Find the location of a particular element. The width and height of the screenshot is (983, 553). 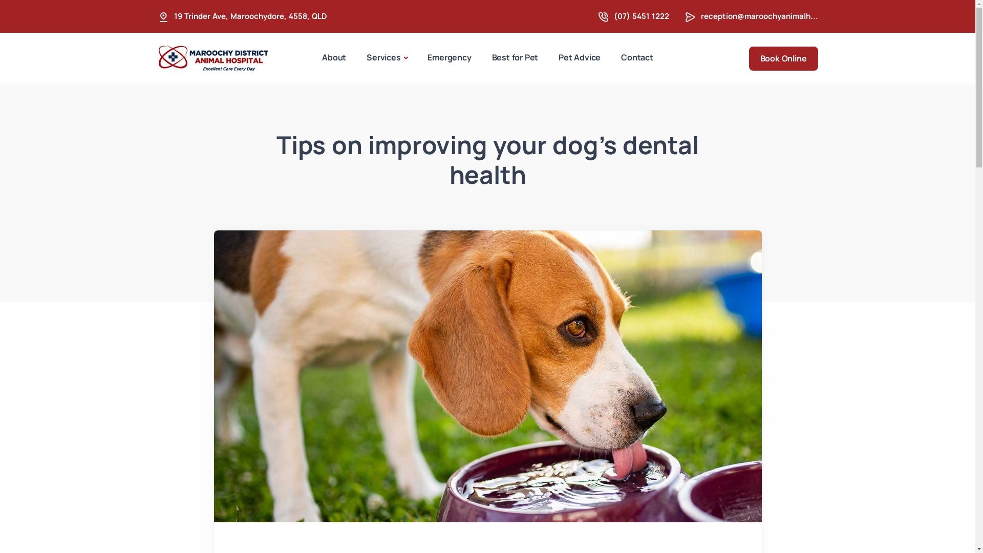

Emergency is located at coordinates (450, 57).